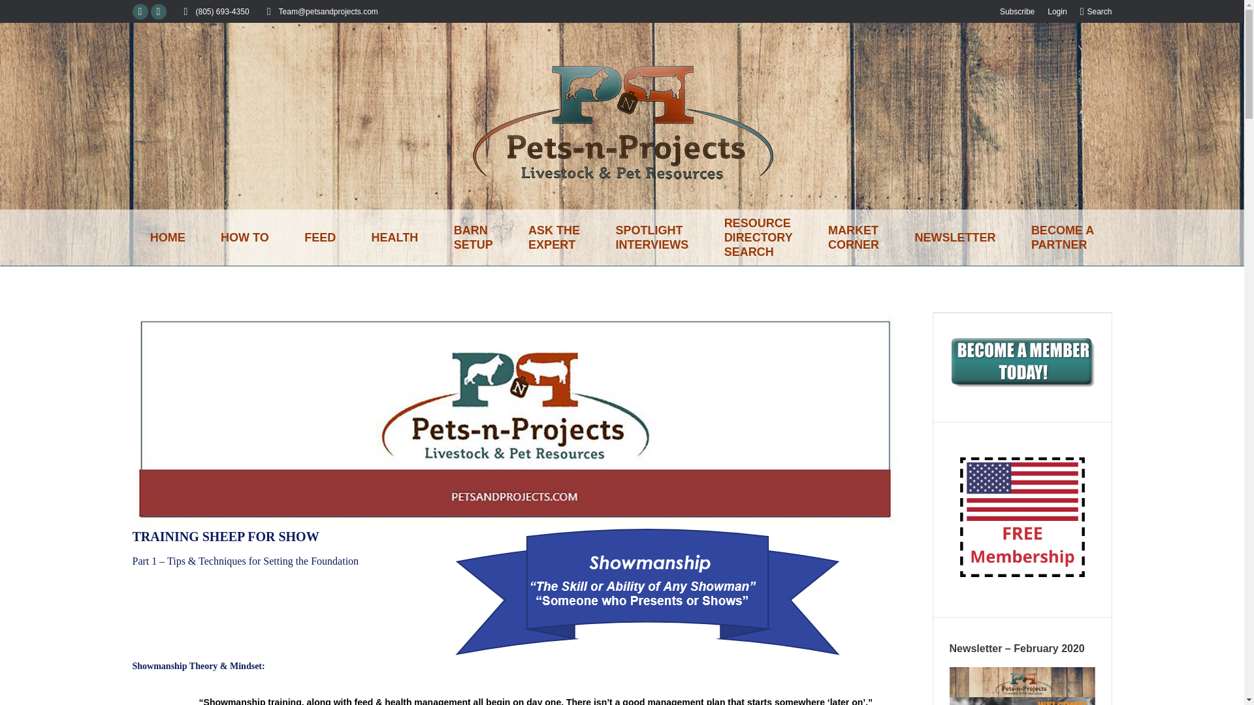 This screenshot has height=705, width=1254. Describe the element at coordinates (140, 12) in the screenshot. I see `SHOWMANSHIP BANNER` at that location.